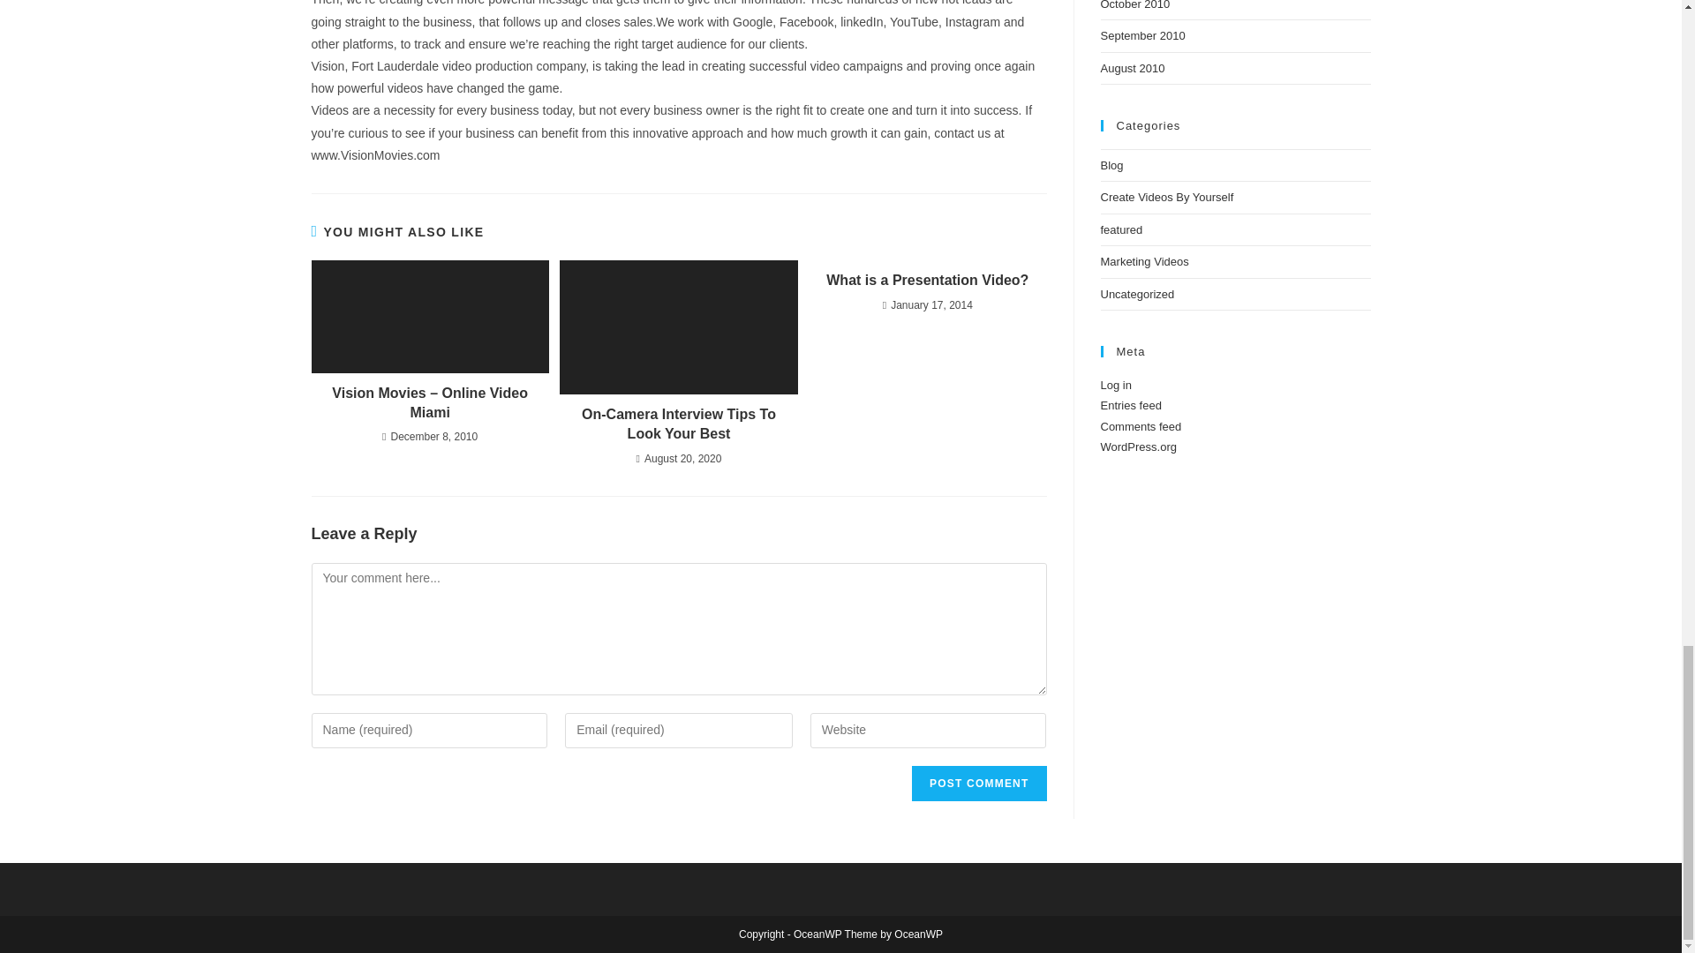 The height and width of the screenshot is (953, 1695). Describe the element at coordinates (678, 425) in the screenshot. I see `On-Camera Interview Tips To Look Your Best` at that location.